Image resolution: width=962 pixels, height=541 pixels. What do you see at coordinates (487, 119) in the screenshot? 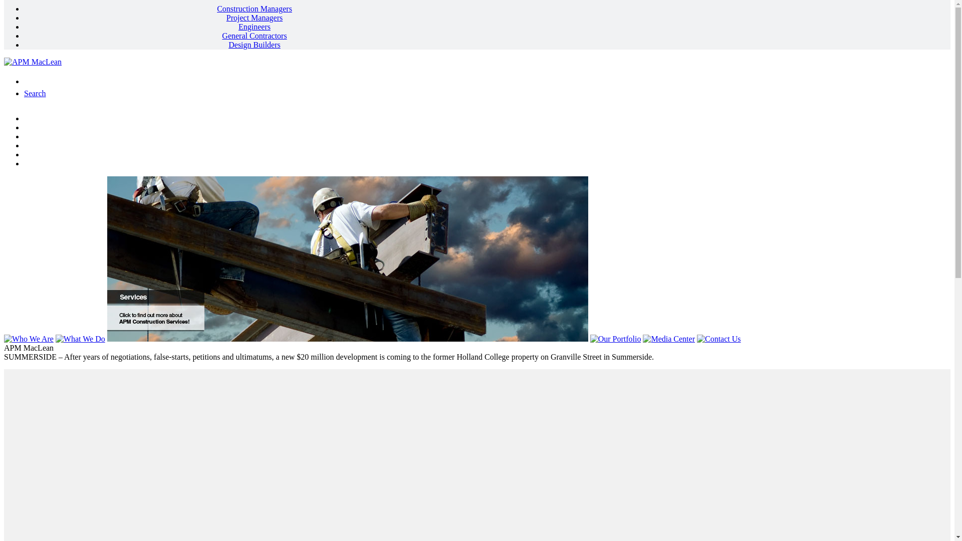
I see `who we are` at bounding box center [487, 119].